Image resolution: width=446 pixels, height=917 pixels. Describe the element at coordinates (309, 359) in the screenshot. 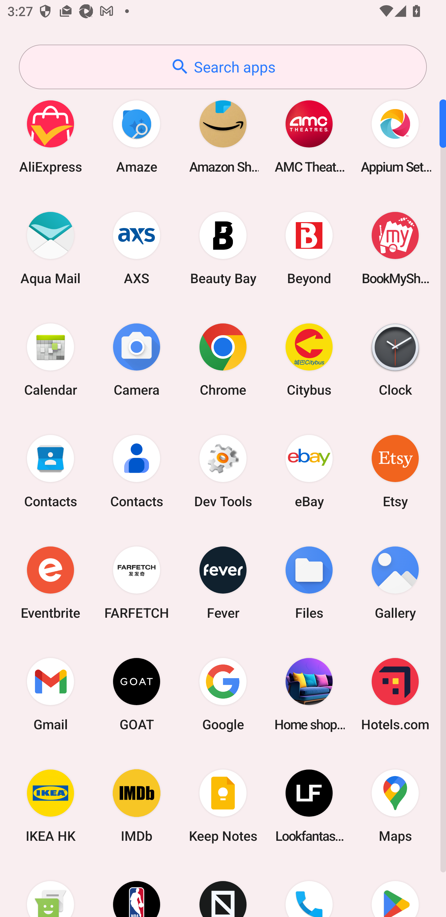

I see `Citybus` at that location.